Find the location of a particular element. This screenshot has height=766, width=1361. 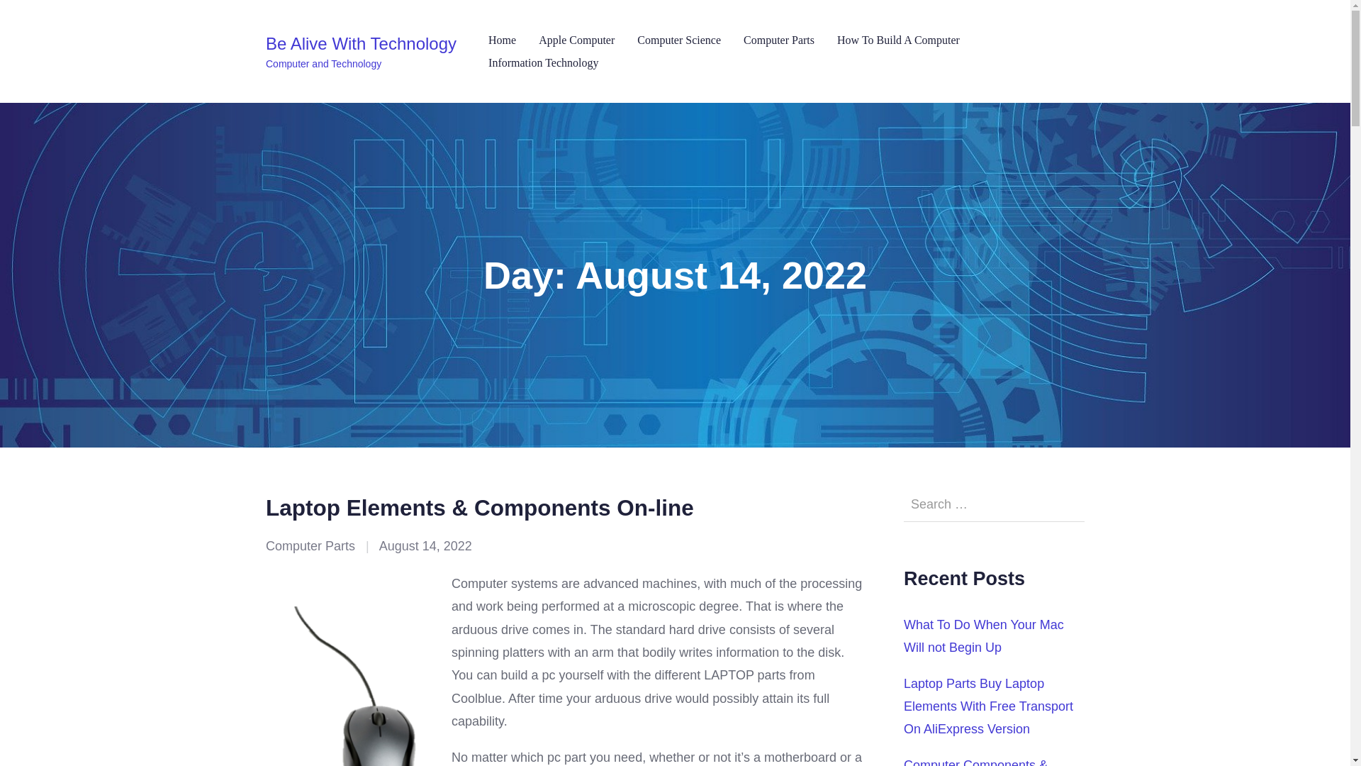

August 14, 2022 is located at coordinates (425, 546).